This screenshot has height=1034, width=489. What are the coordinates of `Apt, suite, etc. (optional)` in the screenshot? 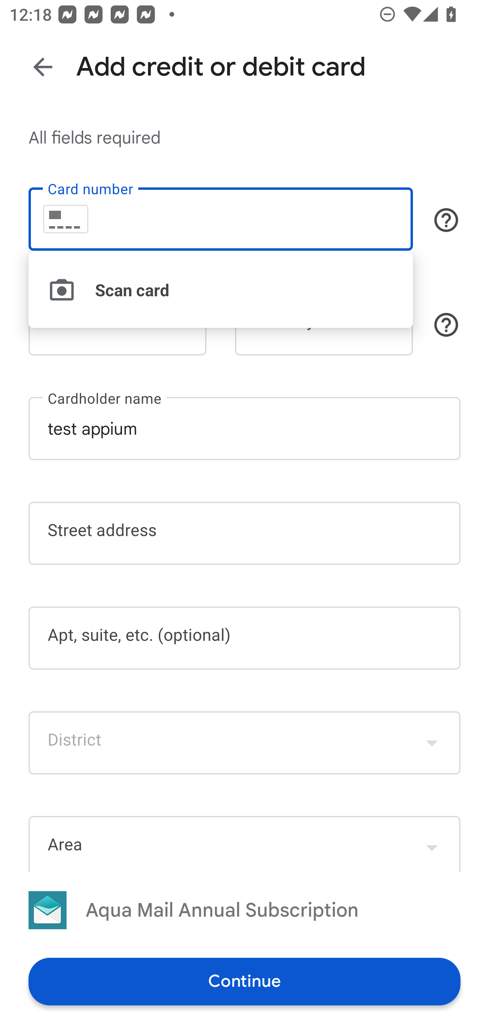 It's located at (244, 638).